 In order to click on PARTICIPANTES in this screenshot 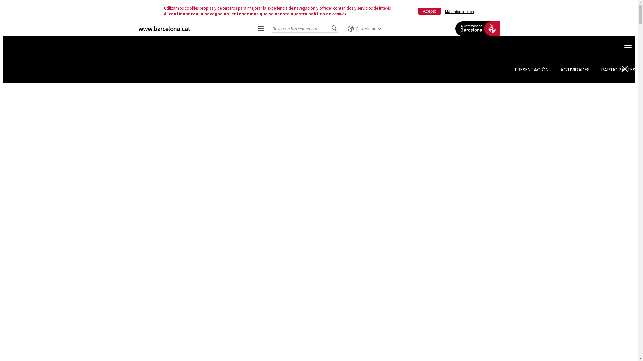, I will do `click(618, 70)`.